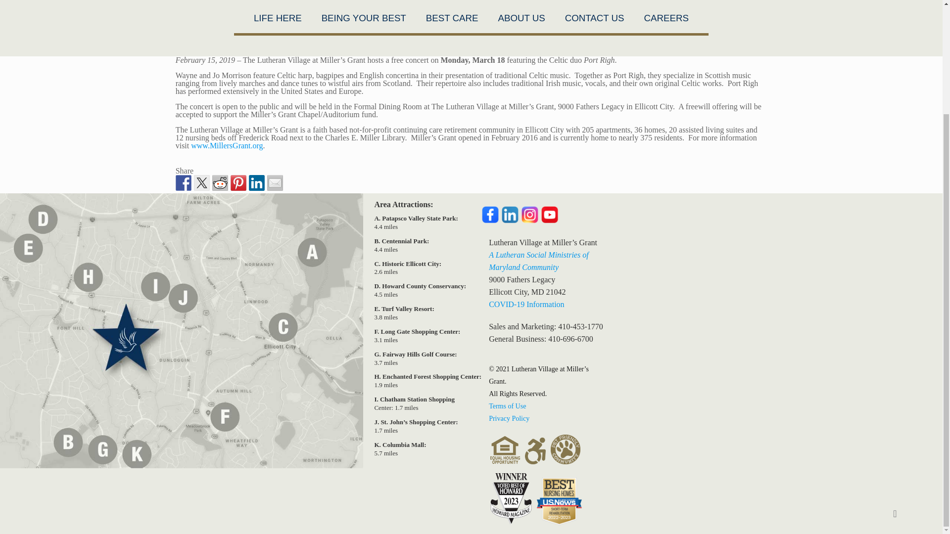 The image size is (950, 534). What do you see at coordinates (666, 18) in the screenshot?
I see `CAREERS` at bounding box center [666, 18].